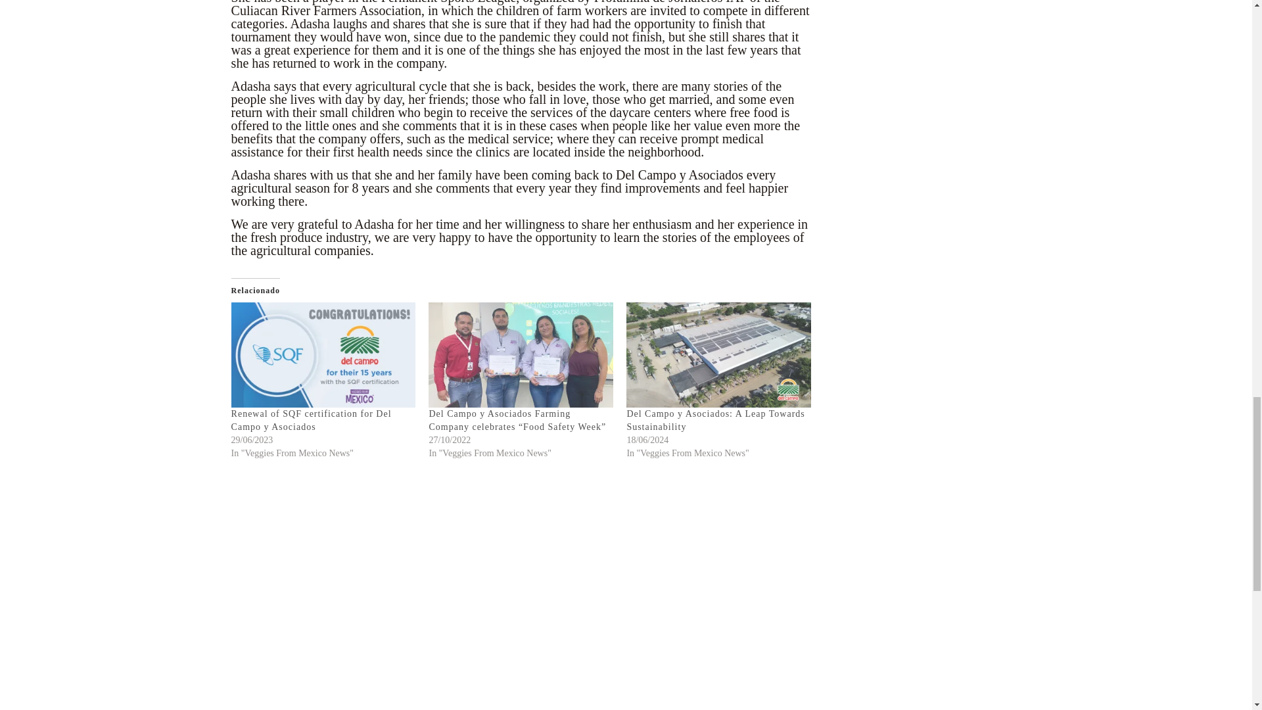  What do you see at coordinates (323, 355) in the screenshot?
I see `Renewal of SQF certification for Del Campo y Asociados` at bounding box center [323, 355].